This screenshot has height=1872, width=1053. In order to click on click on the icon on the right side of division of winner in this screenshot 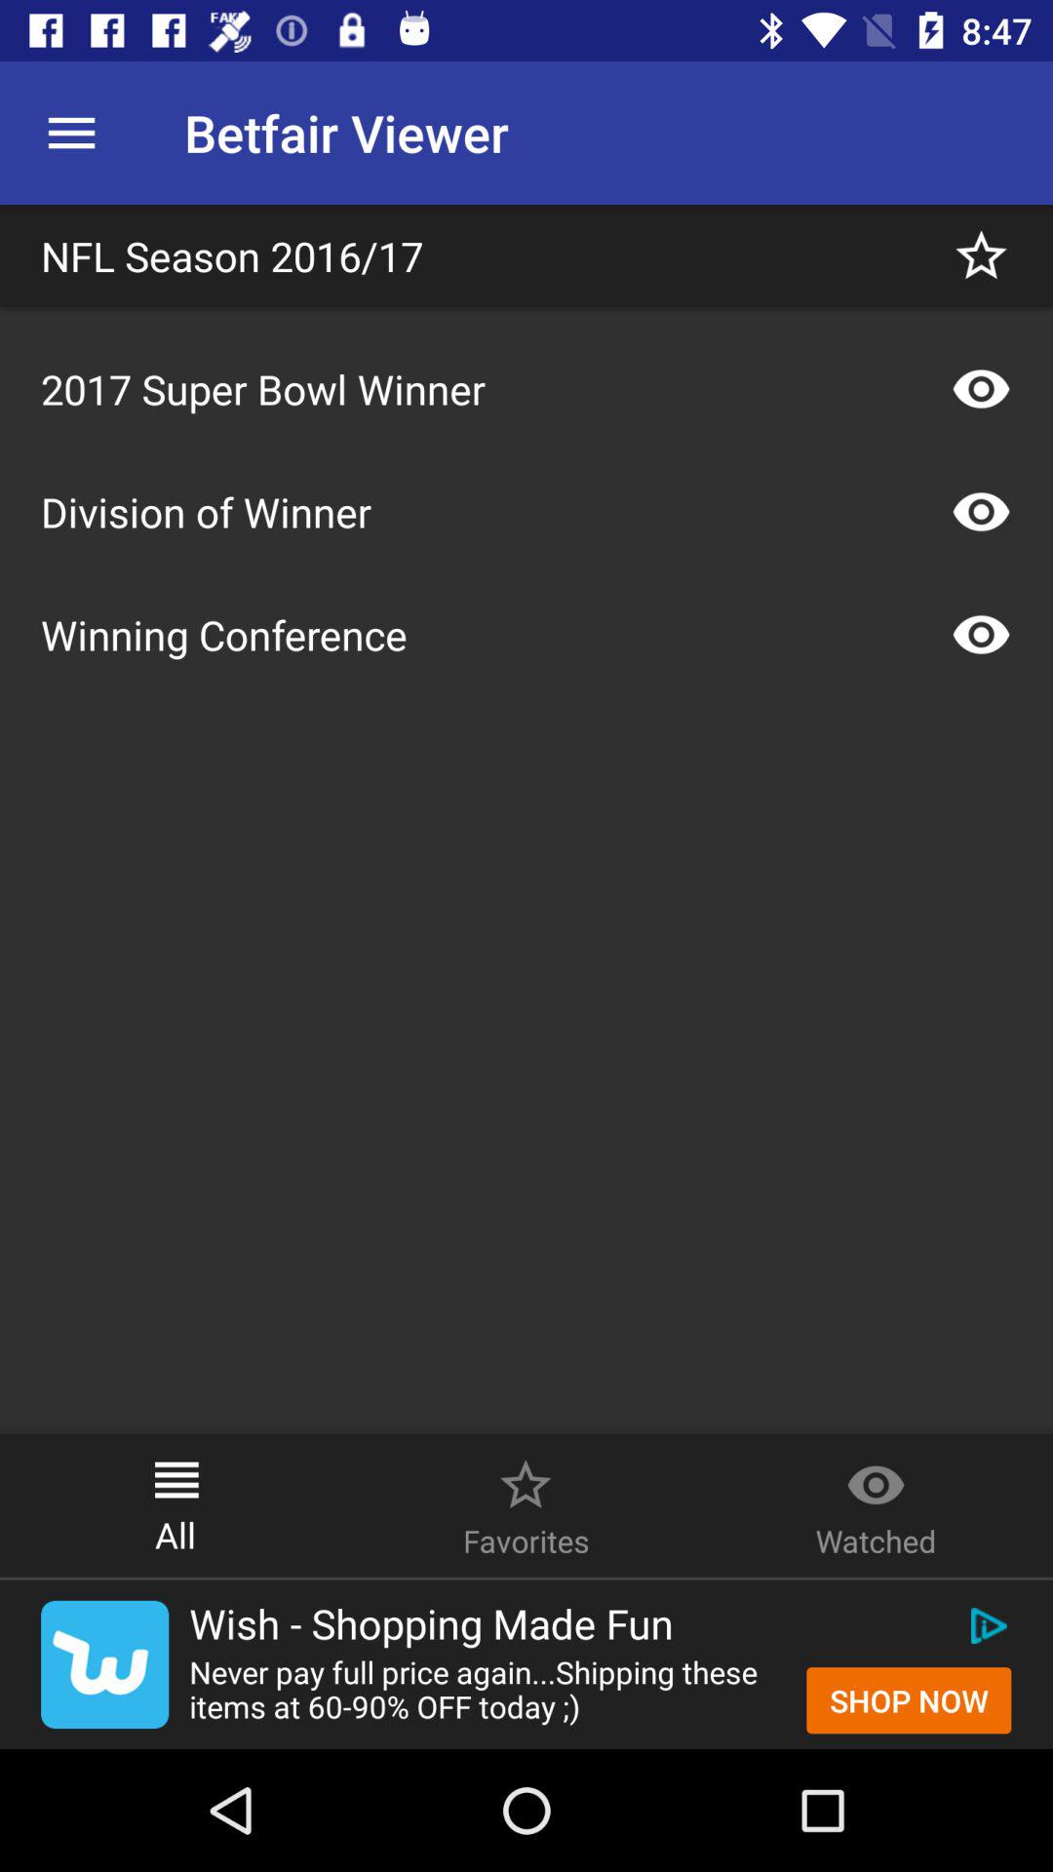, I will do `click(981, 511)`.